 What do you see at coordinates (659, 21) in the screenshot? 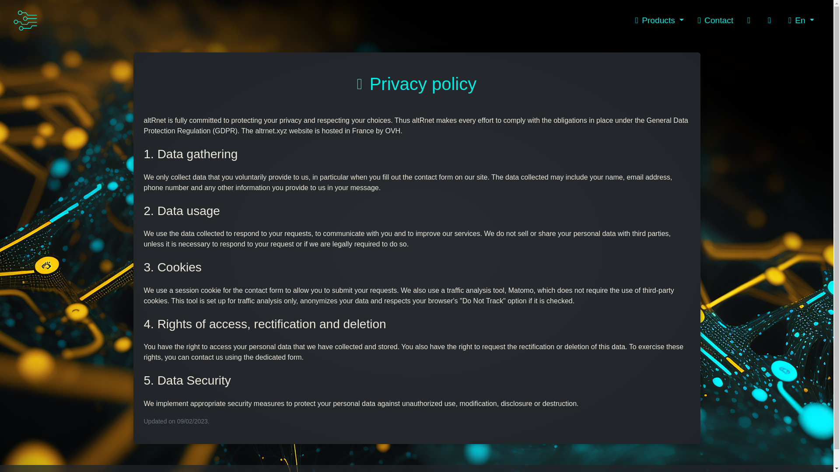
I see `Products` at bounding box center [659, 21].